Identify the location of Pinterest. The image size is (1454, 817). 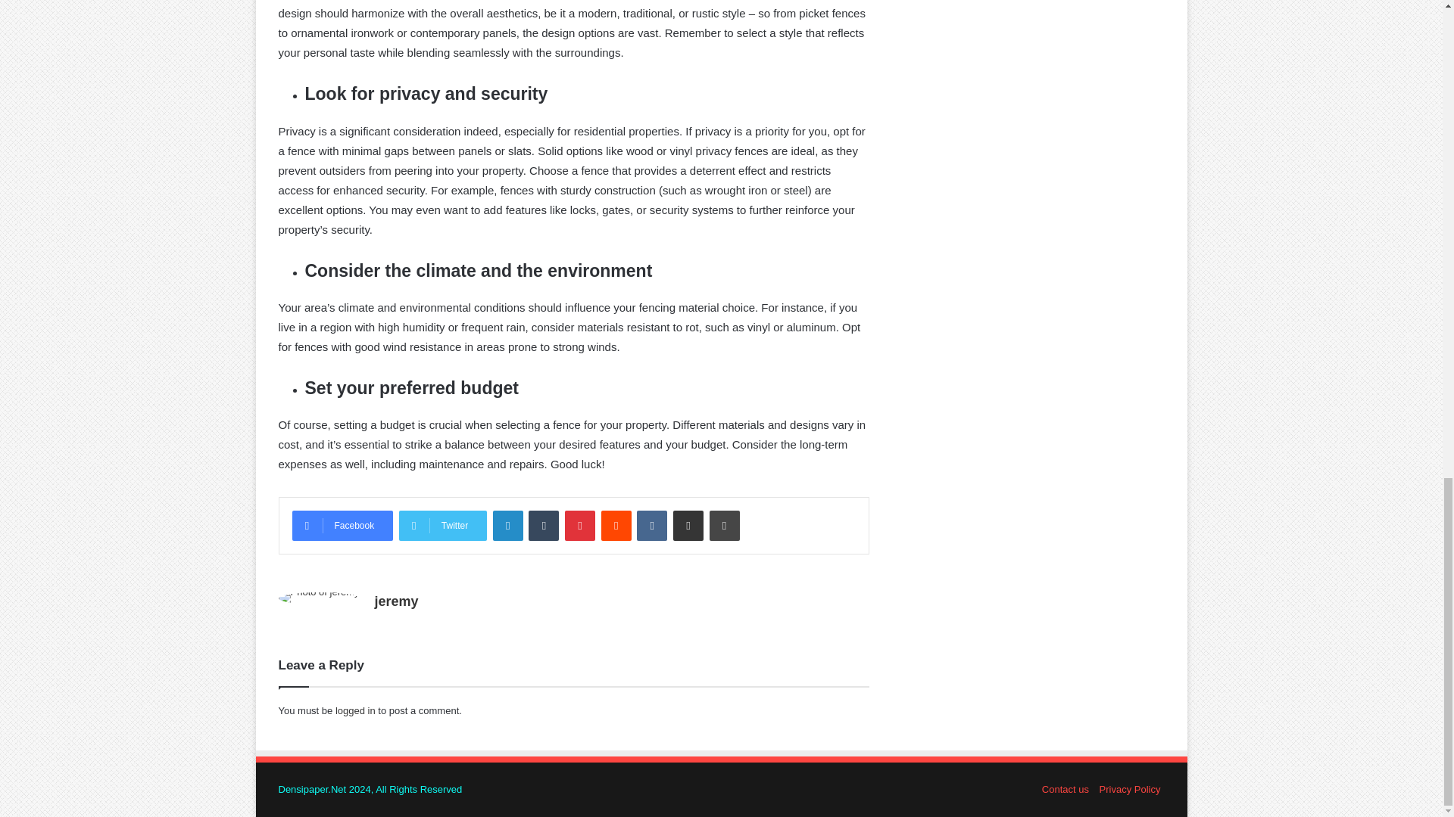
(580, 525).